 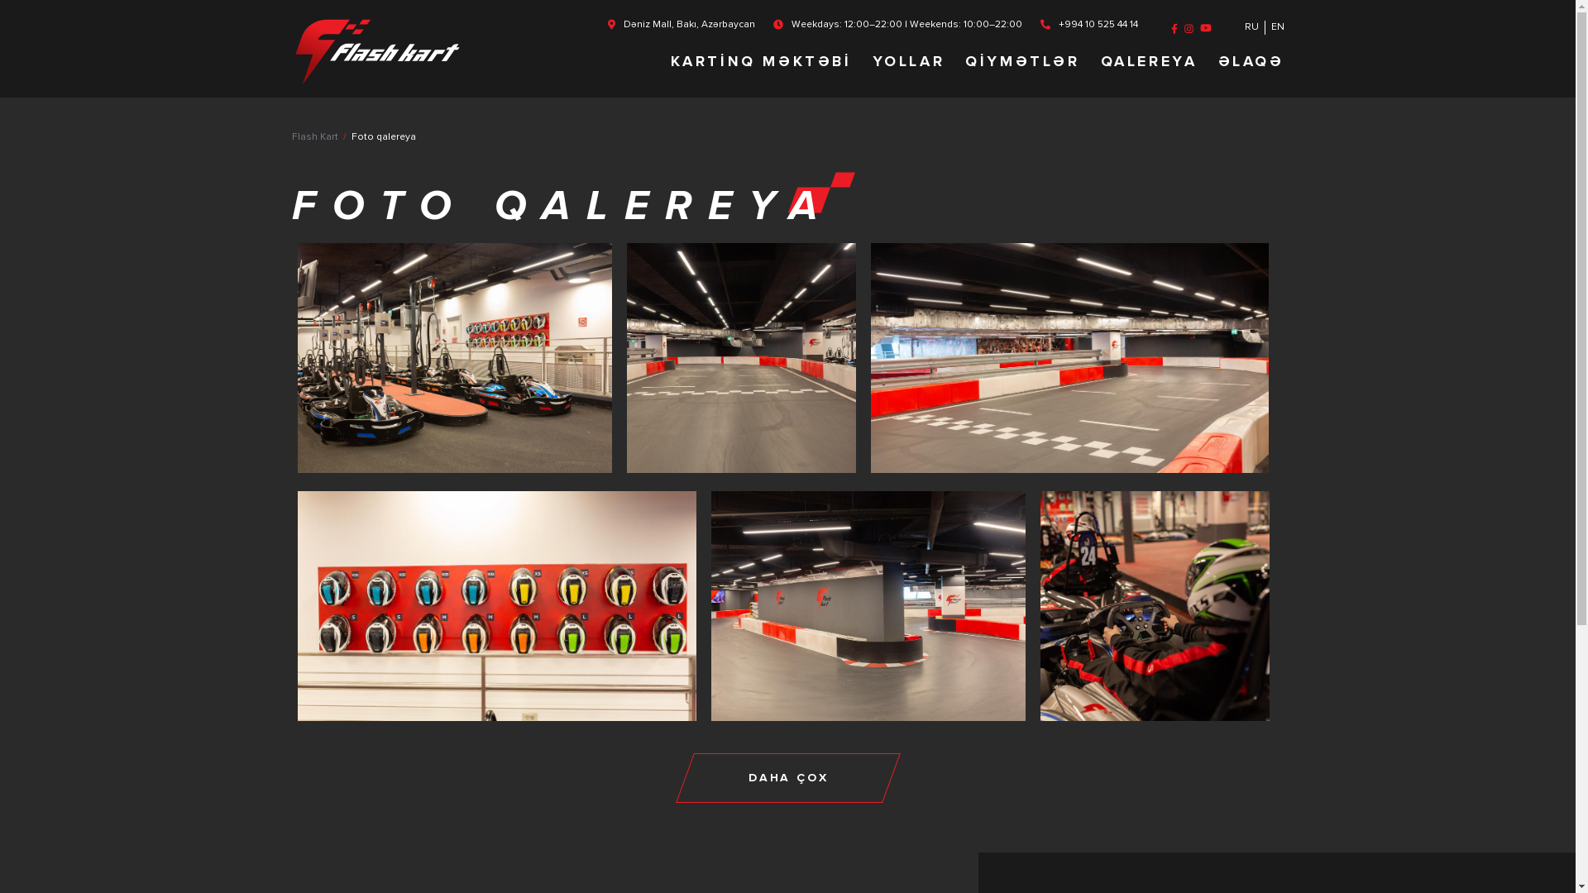 What do you see at coordinates (1098, 25) in the screenshot?
I see `+994 10 525 44 14` at bounding box center [1098, 25].